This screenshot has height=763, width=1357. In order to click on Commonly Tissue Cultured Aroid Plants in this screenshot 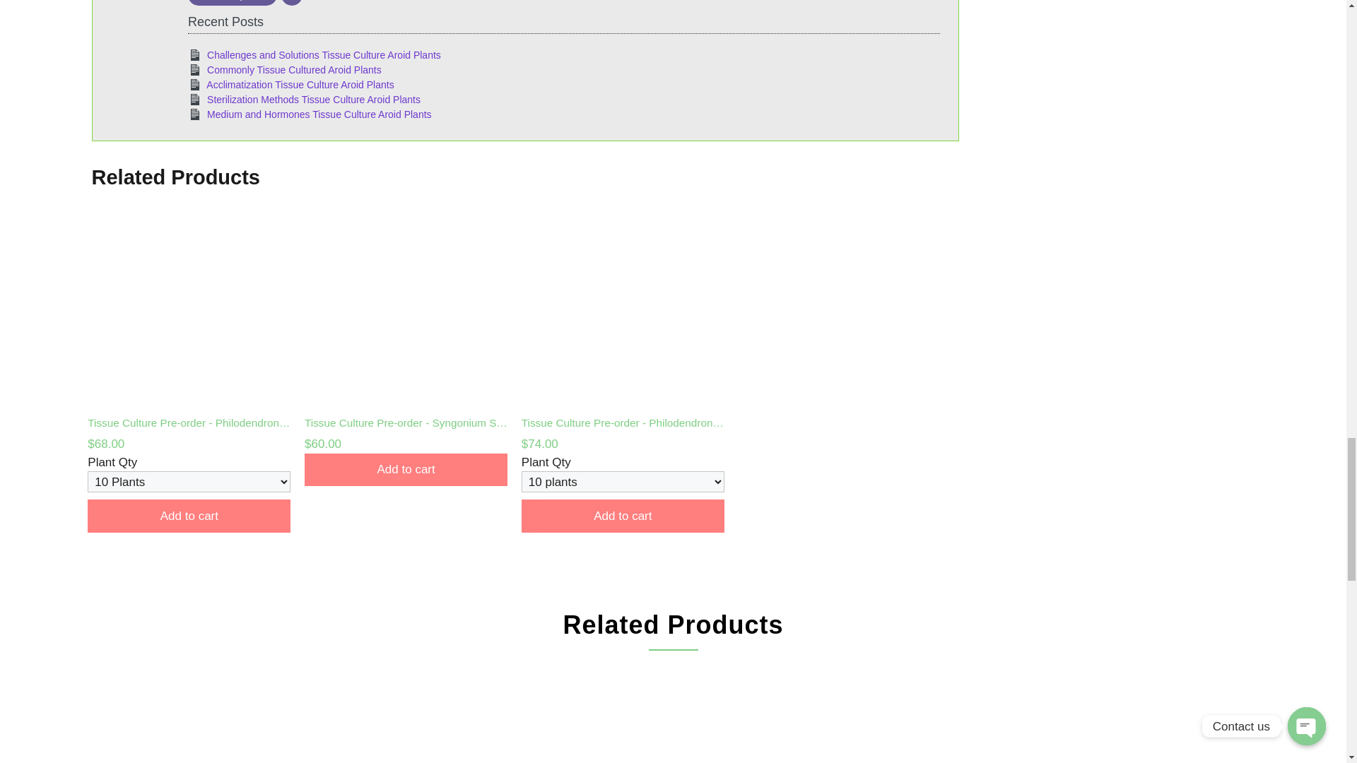, I will do `click(294, 69)`.